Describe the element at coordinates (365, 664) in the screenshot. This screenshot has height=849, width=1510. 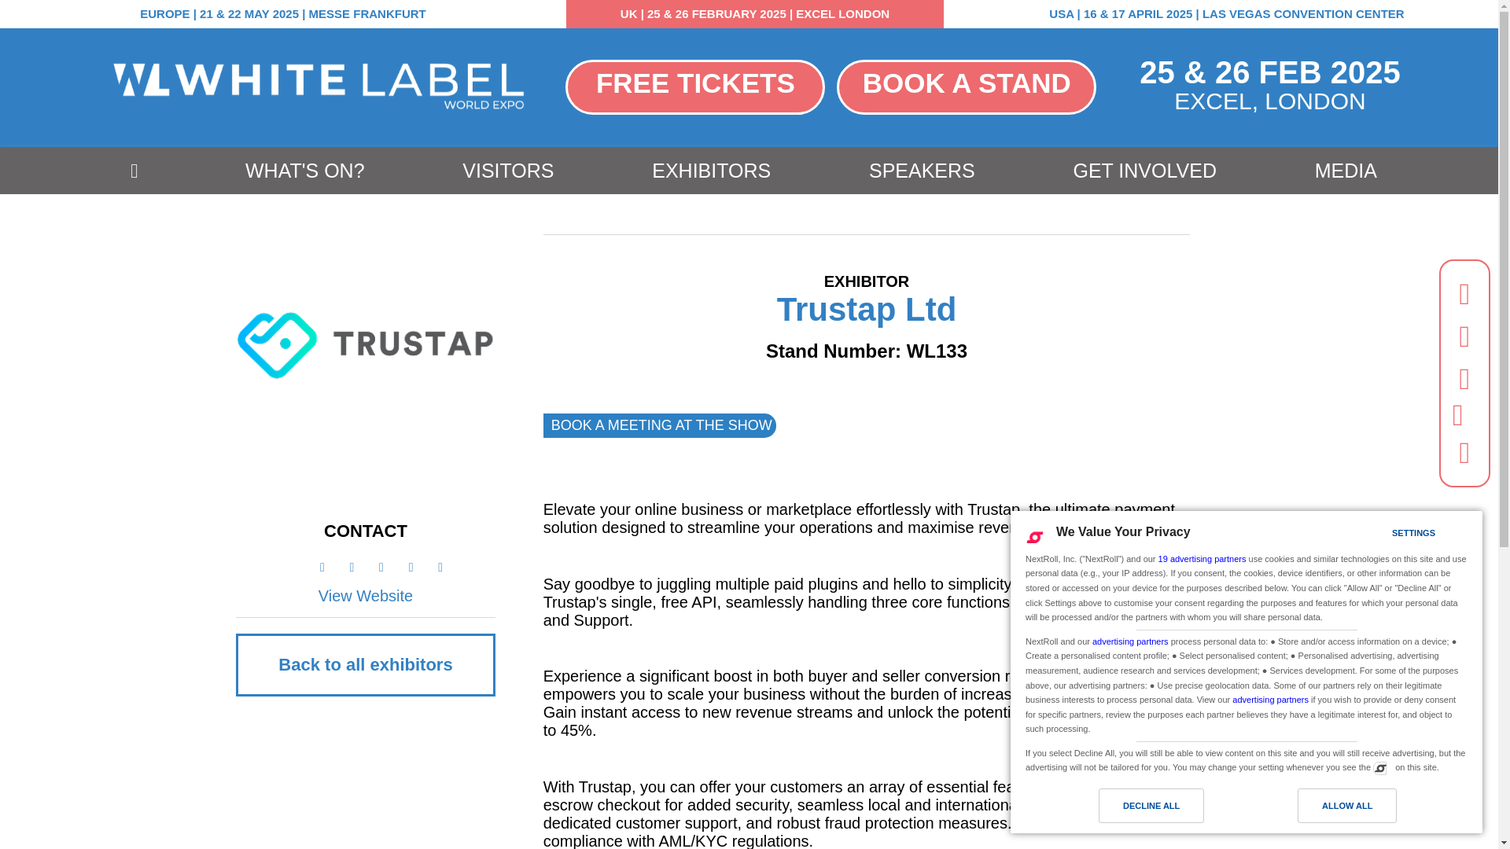
I see `back to all exhibitors` at that location.